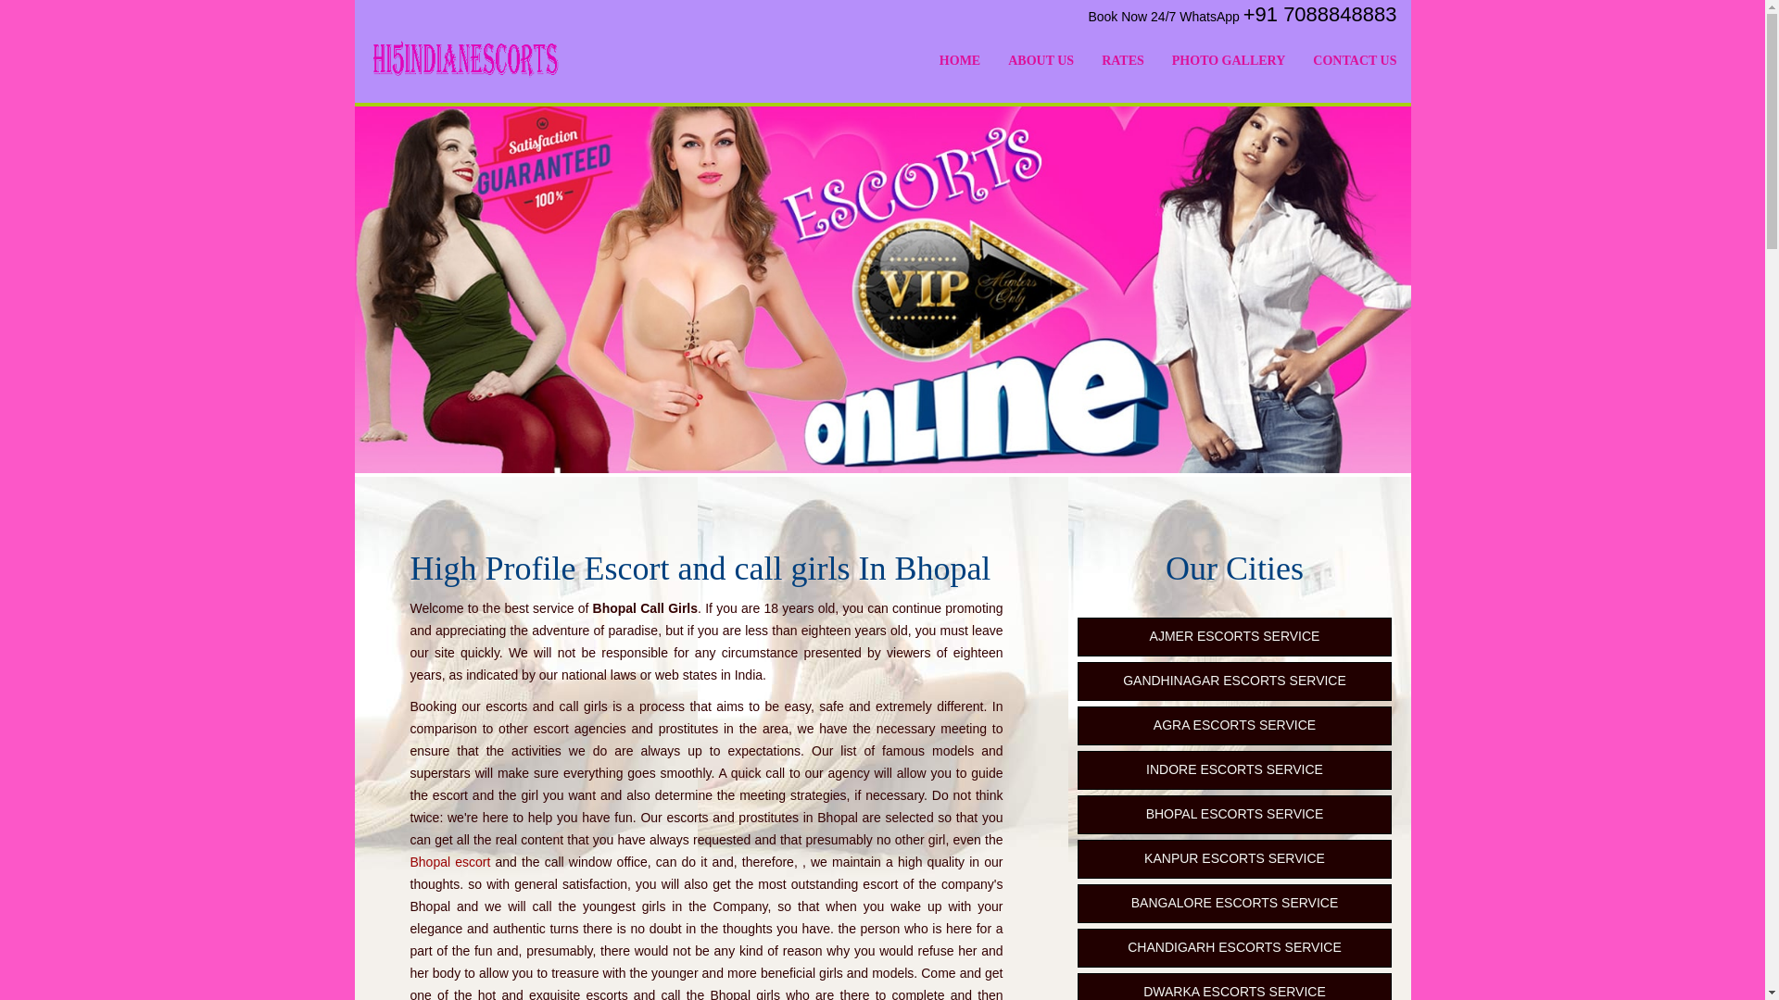 The image size is (1779, 1000). What do you see at coordinates (1233, 770) in the screenshot?
I see `INDORE ESCORTS SERVICE` at bounding box center [1233, 770].